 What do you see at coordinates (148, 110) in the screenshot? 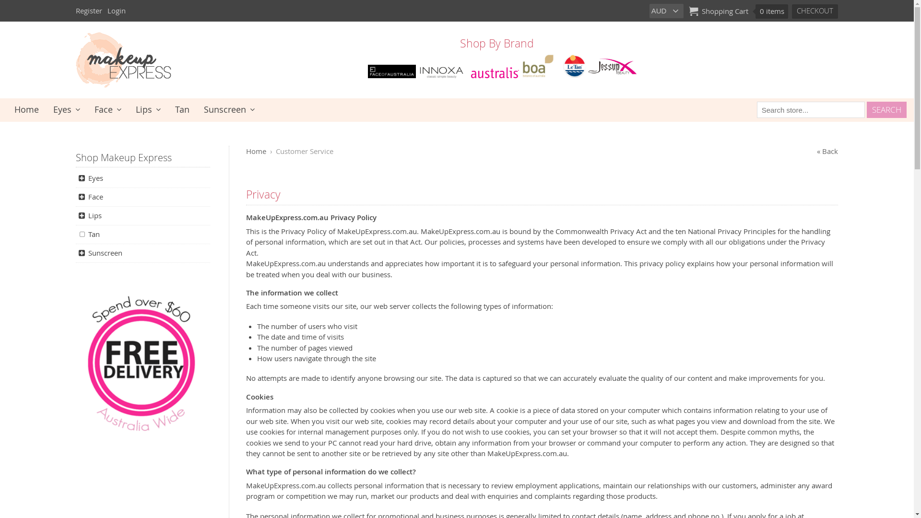
I see `Lips` at bounding box center [148, 110].